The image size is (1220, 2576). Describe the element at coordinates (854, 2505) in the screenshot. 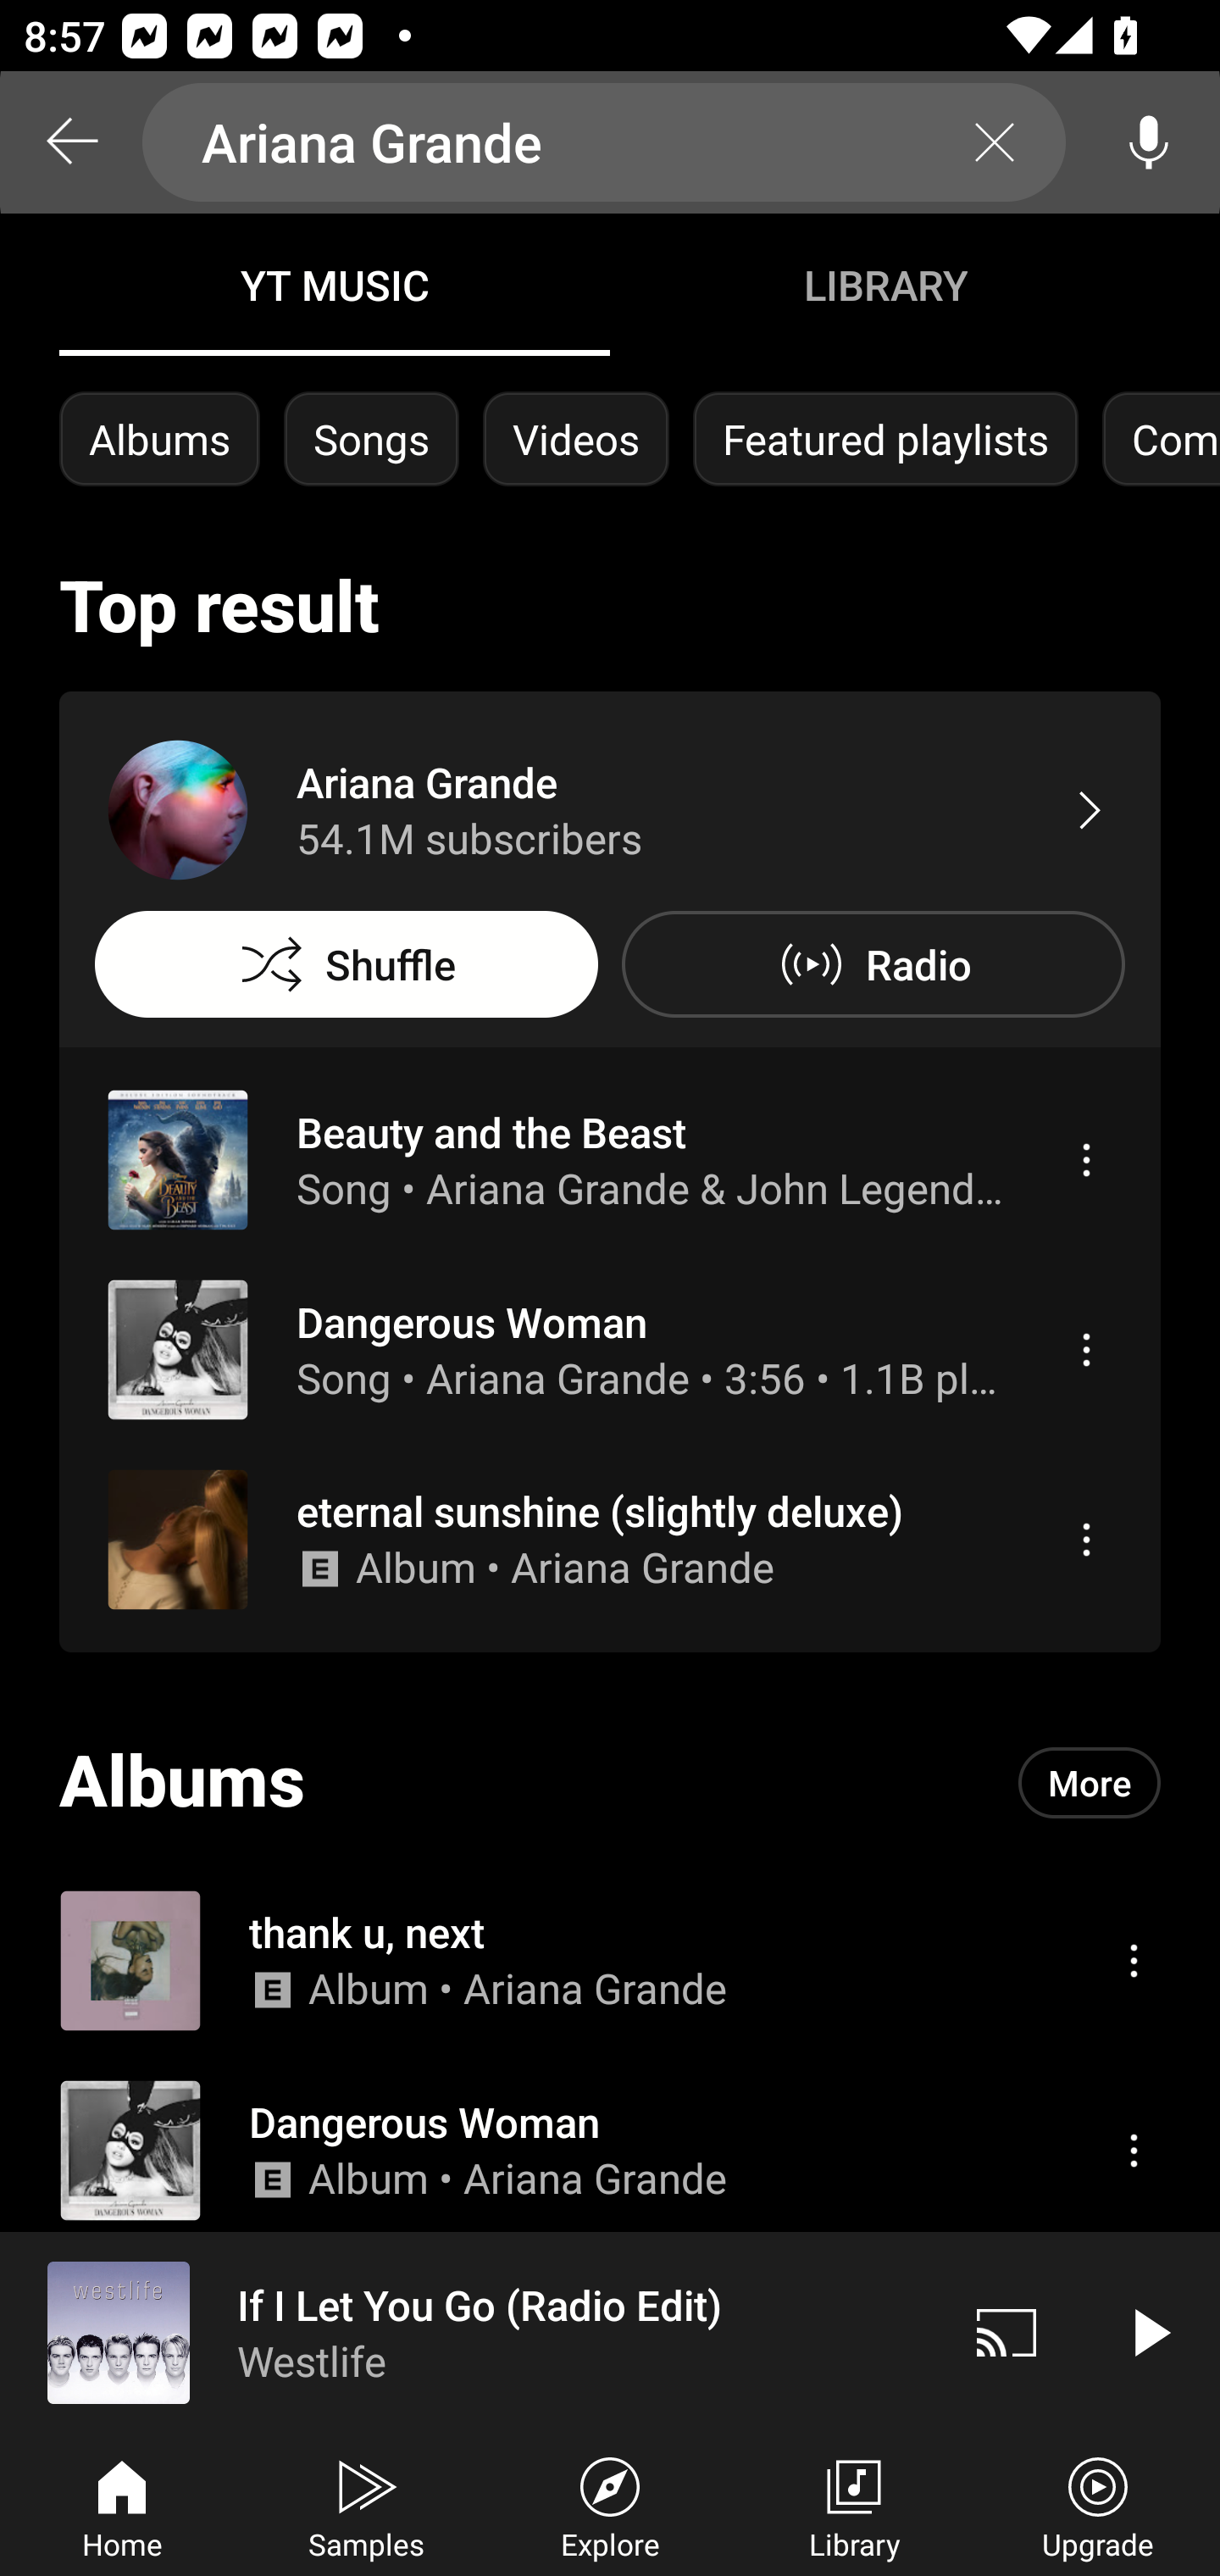

I see `Library` at that location.